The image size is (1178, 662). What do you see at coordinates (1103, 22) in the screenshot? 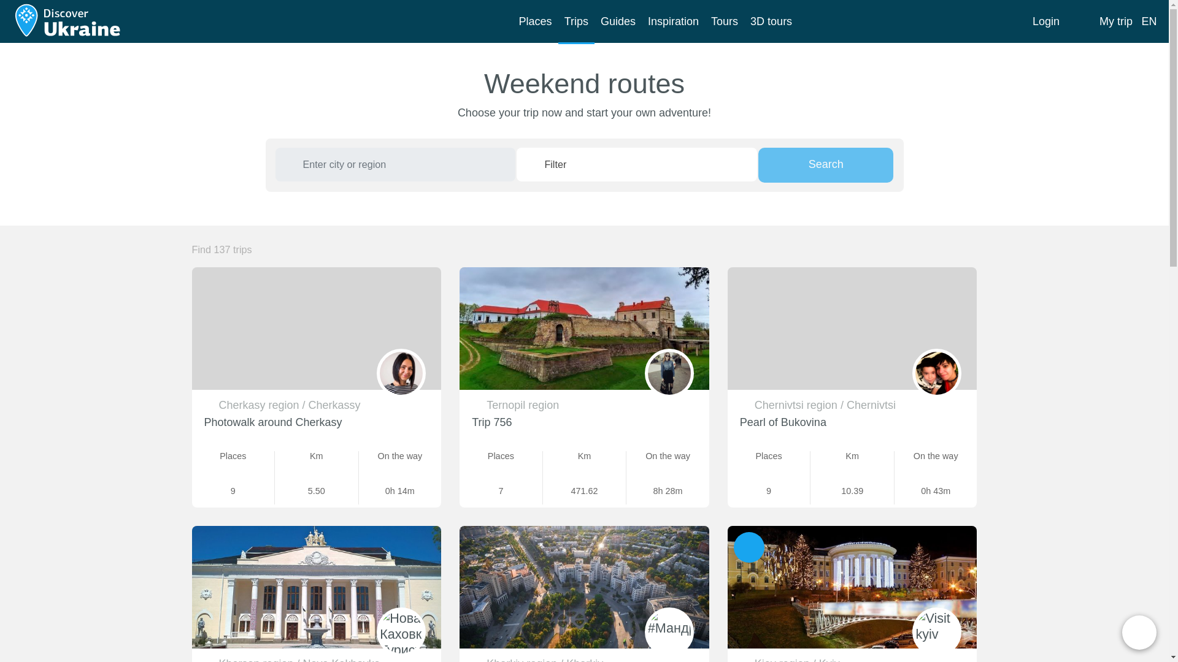
I see `My trip` at bounding box center [1103, 22].